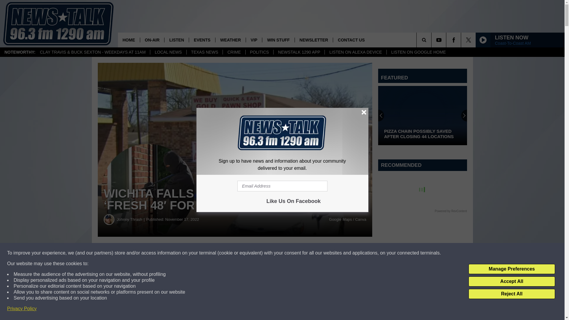  Describe the element at coordinates (230, 40) in the screenshot. I see `WEATHER` at that location.